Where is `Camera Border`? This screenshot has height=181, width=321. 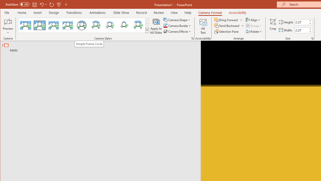
Camera Border is located at coordinates (177, 26).